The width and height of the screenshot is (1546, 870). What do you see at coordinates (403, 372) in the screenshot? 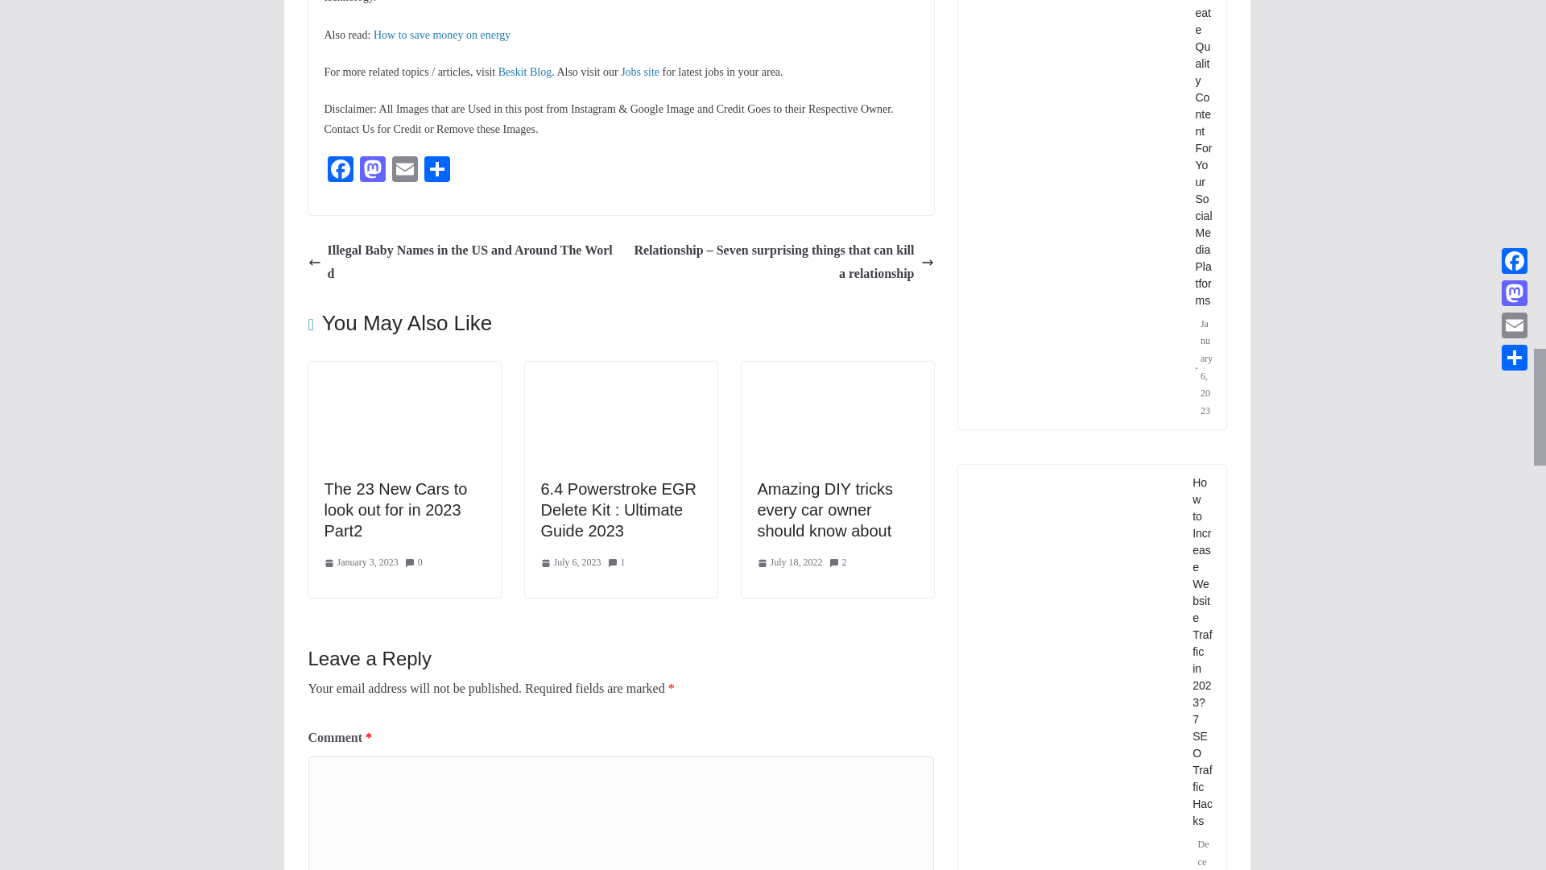
I see `The 23 New Cars to look out for in 2023 Part2` at bounding box center [403, 372].